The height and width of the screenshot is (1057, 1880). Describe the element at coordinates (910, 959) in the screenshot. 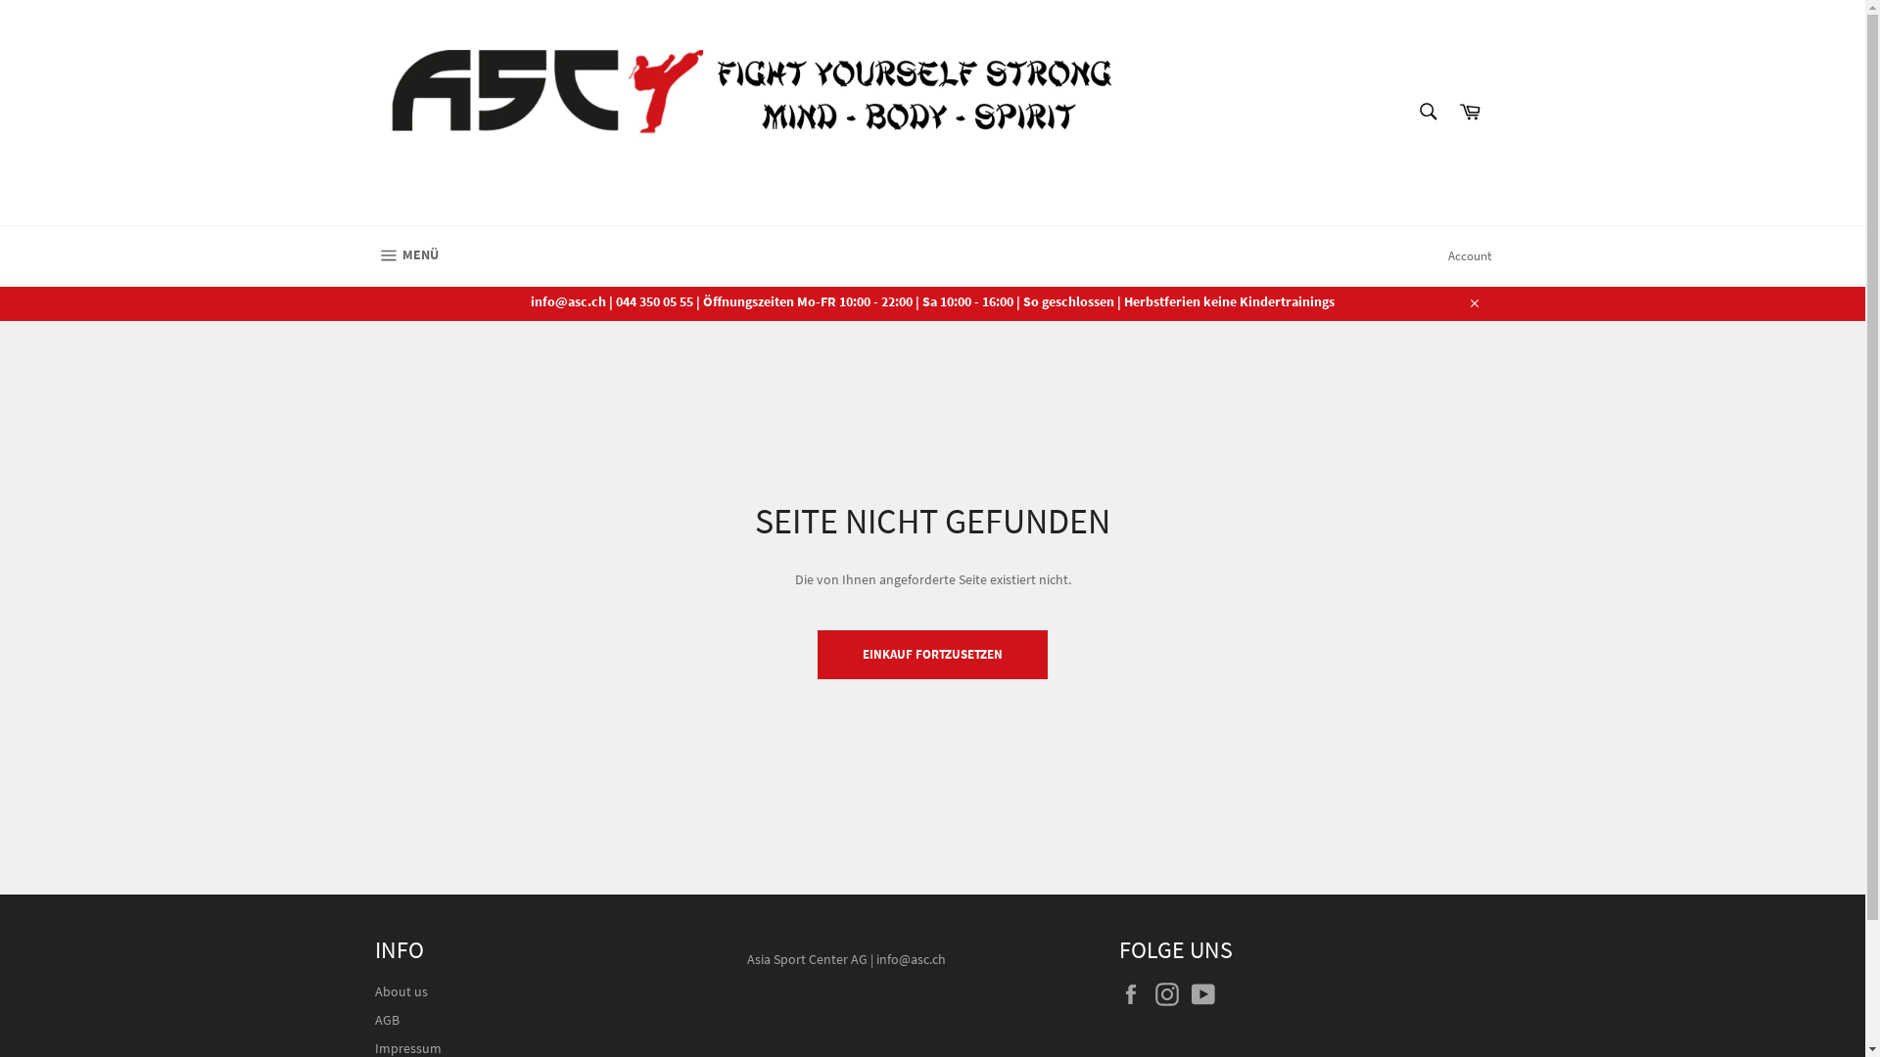

I see `info@asc.ch` at that location.